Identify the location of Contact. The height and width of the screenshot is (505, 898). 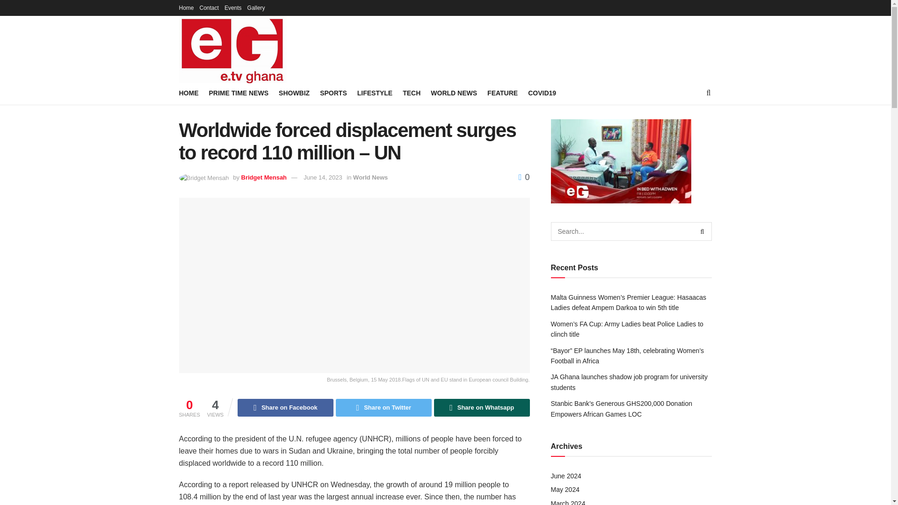
(209, 7).